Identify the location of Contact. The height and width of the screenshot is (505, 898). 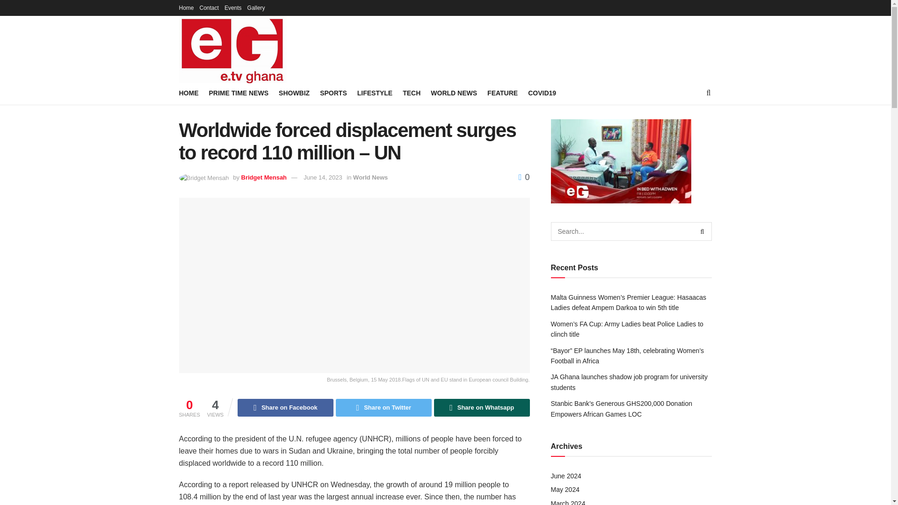
(209, 7).